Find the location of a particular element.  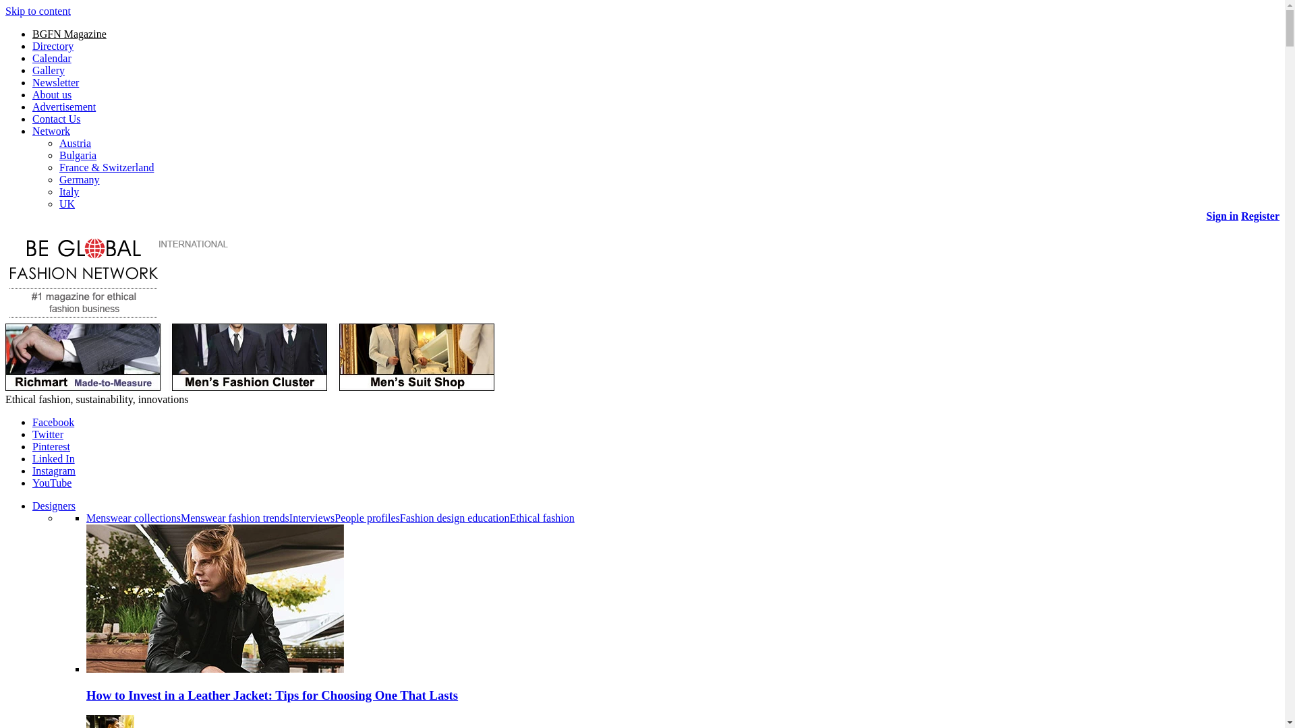

People profiles is located at coordinates (366, 518).